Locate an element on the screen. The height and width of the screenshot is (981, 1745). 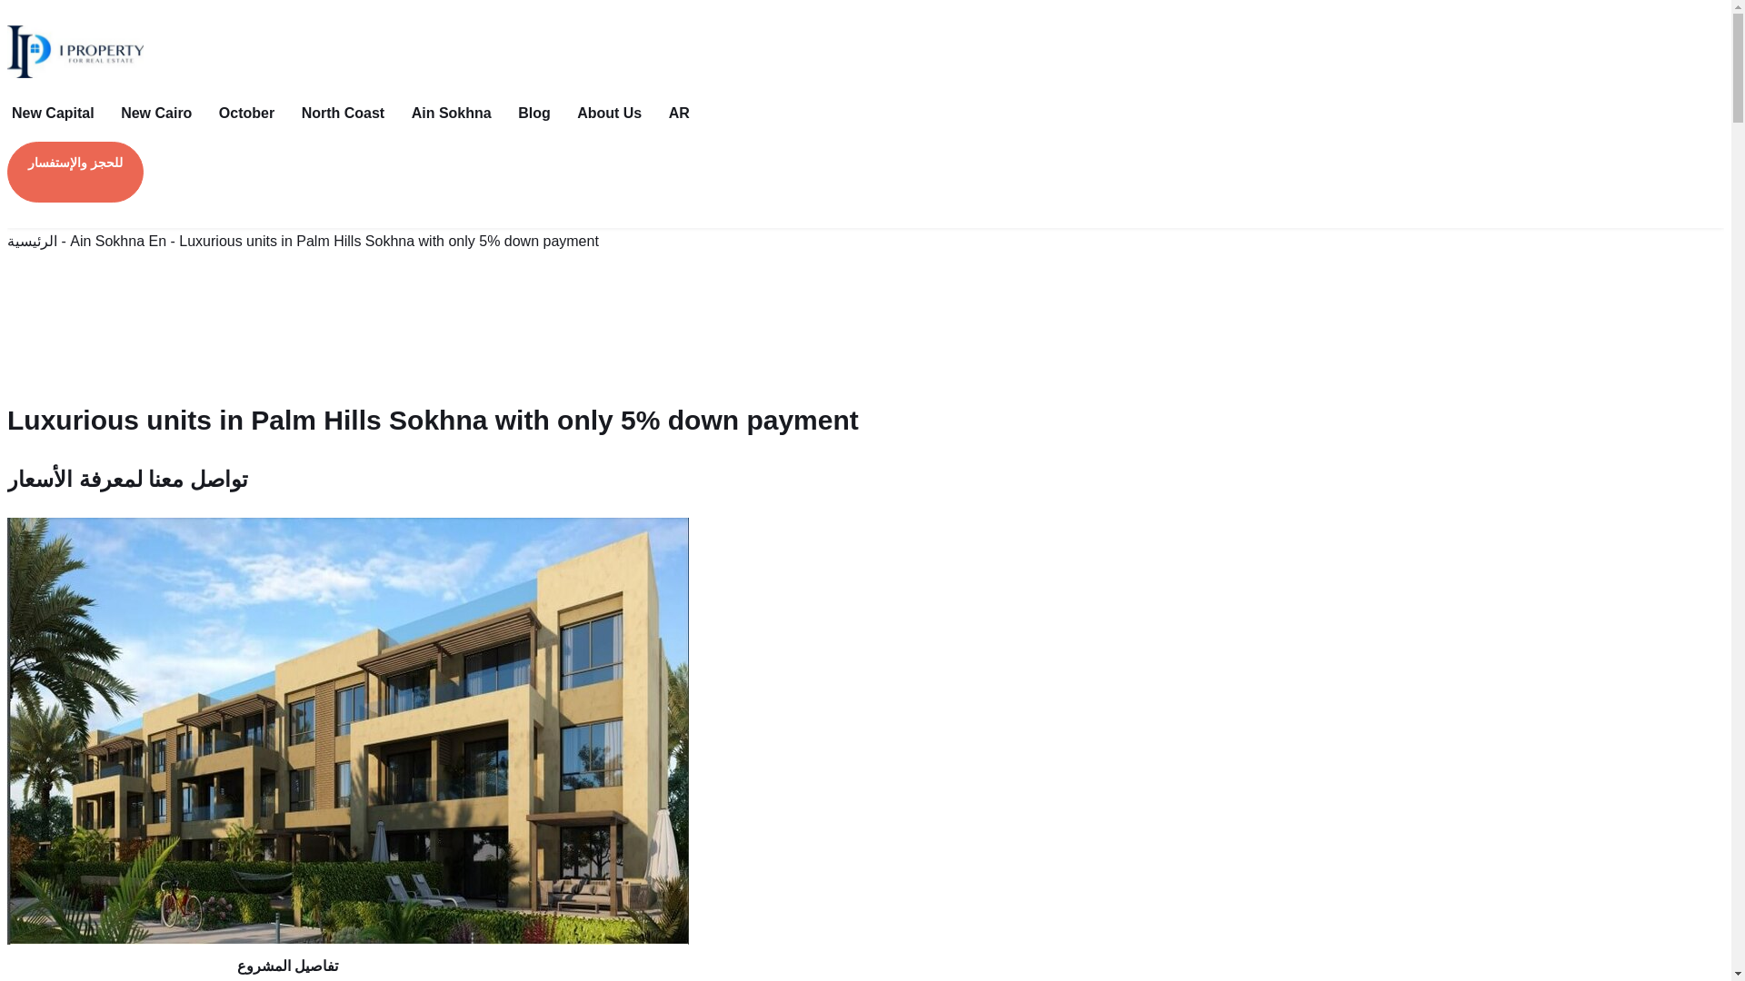
New Capital is located at coordinates (60, 113).